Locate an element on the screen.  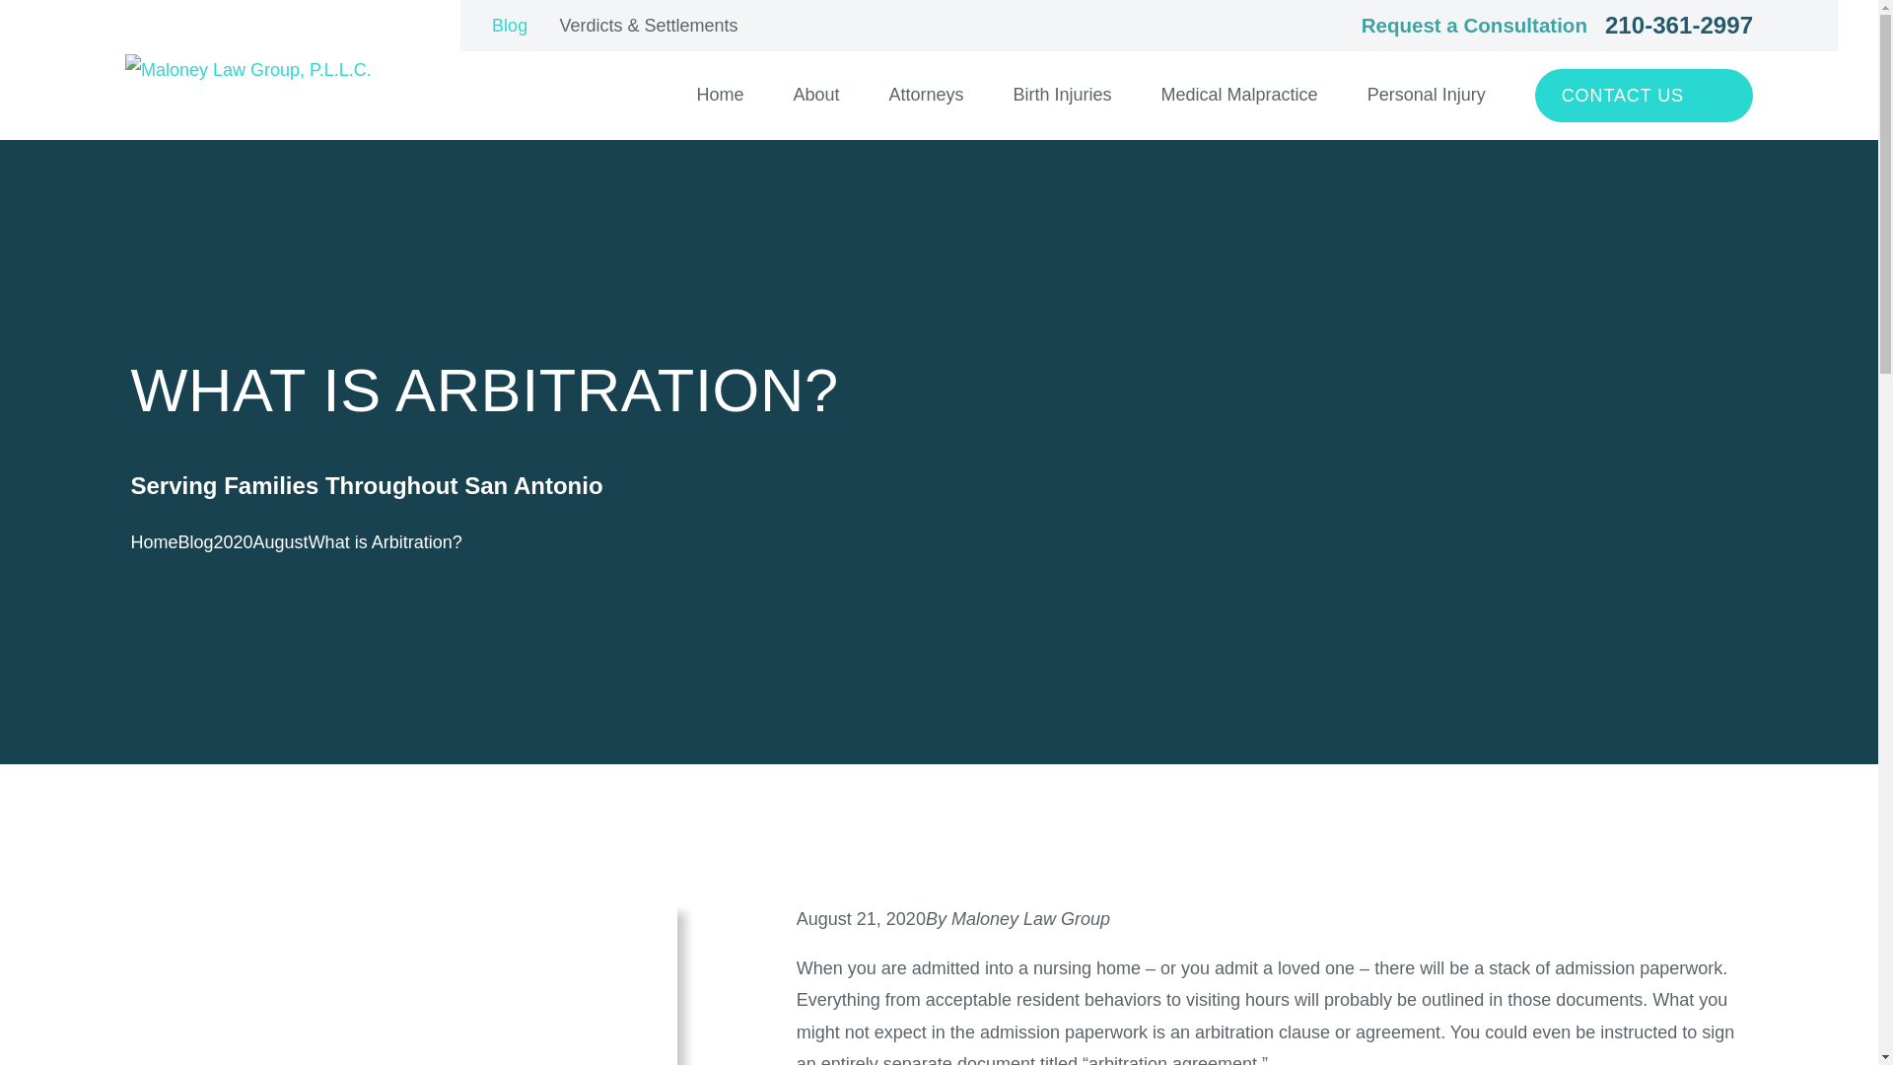
Attorneys is located at coordinates (925, 95).